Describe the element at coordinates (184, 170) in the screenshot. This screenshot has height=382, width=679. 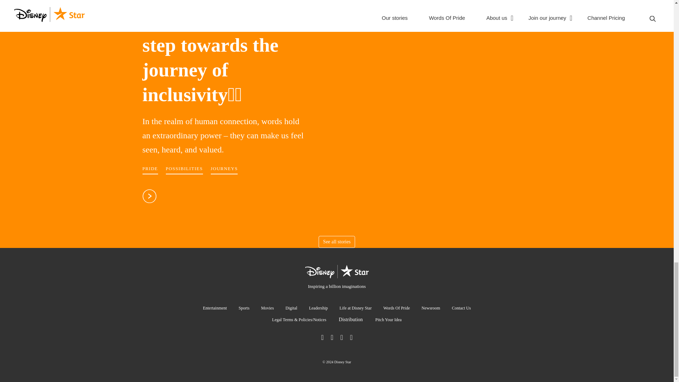
I see `Possibilities` at that location.